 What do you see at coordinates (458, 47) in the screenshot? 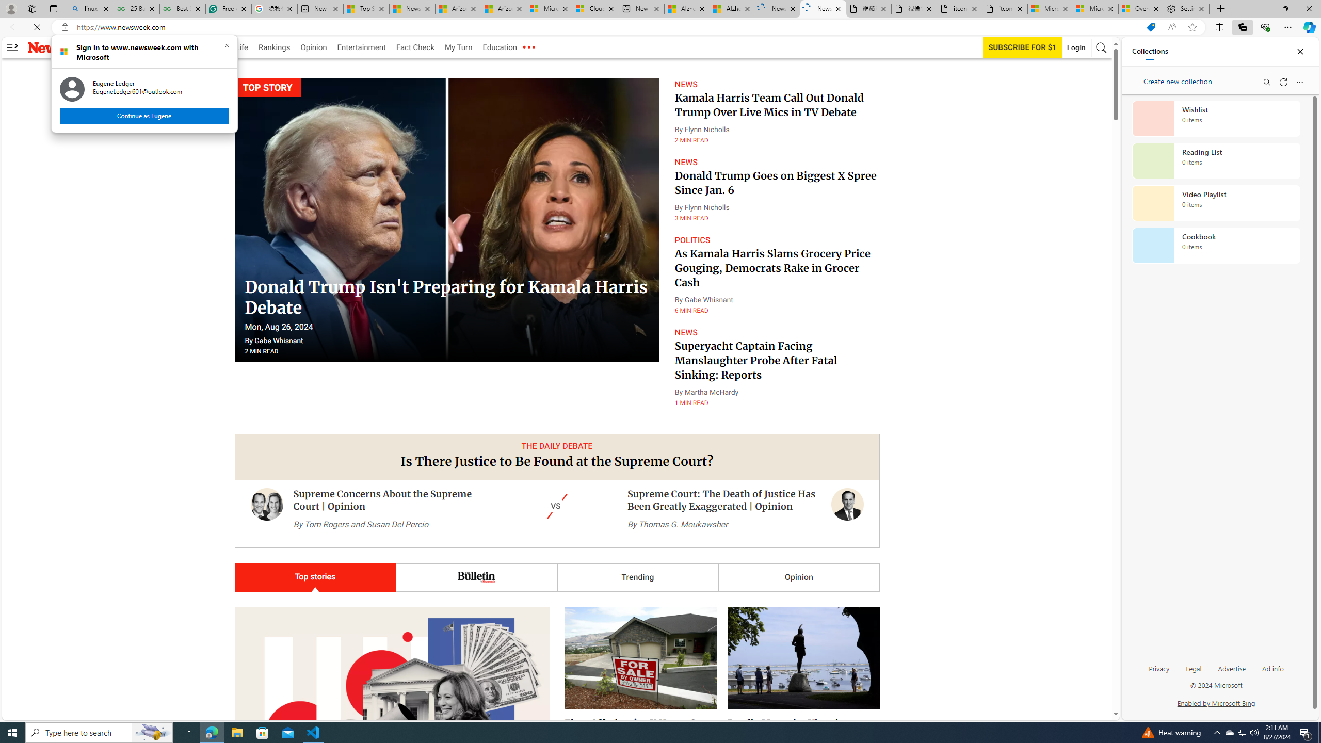
I see `My Turn` at bounding box center [458, 47].